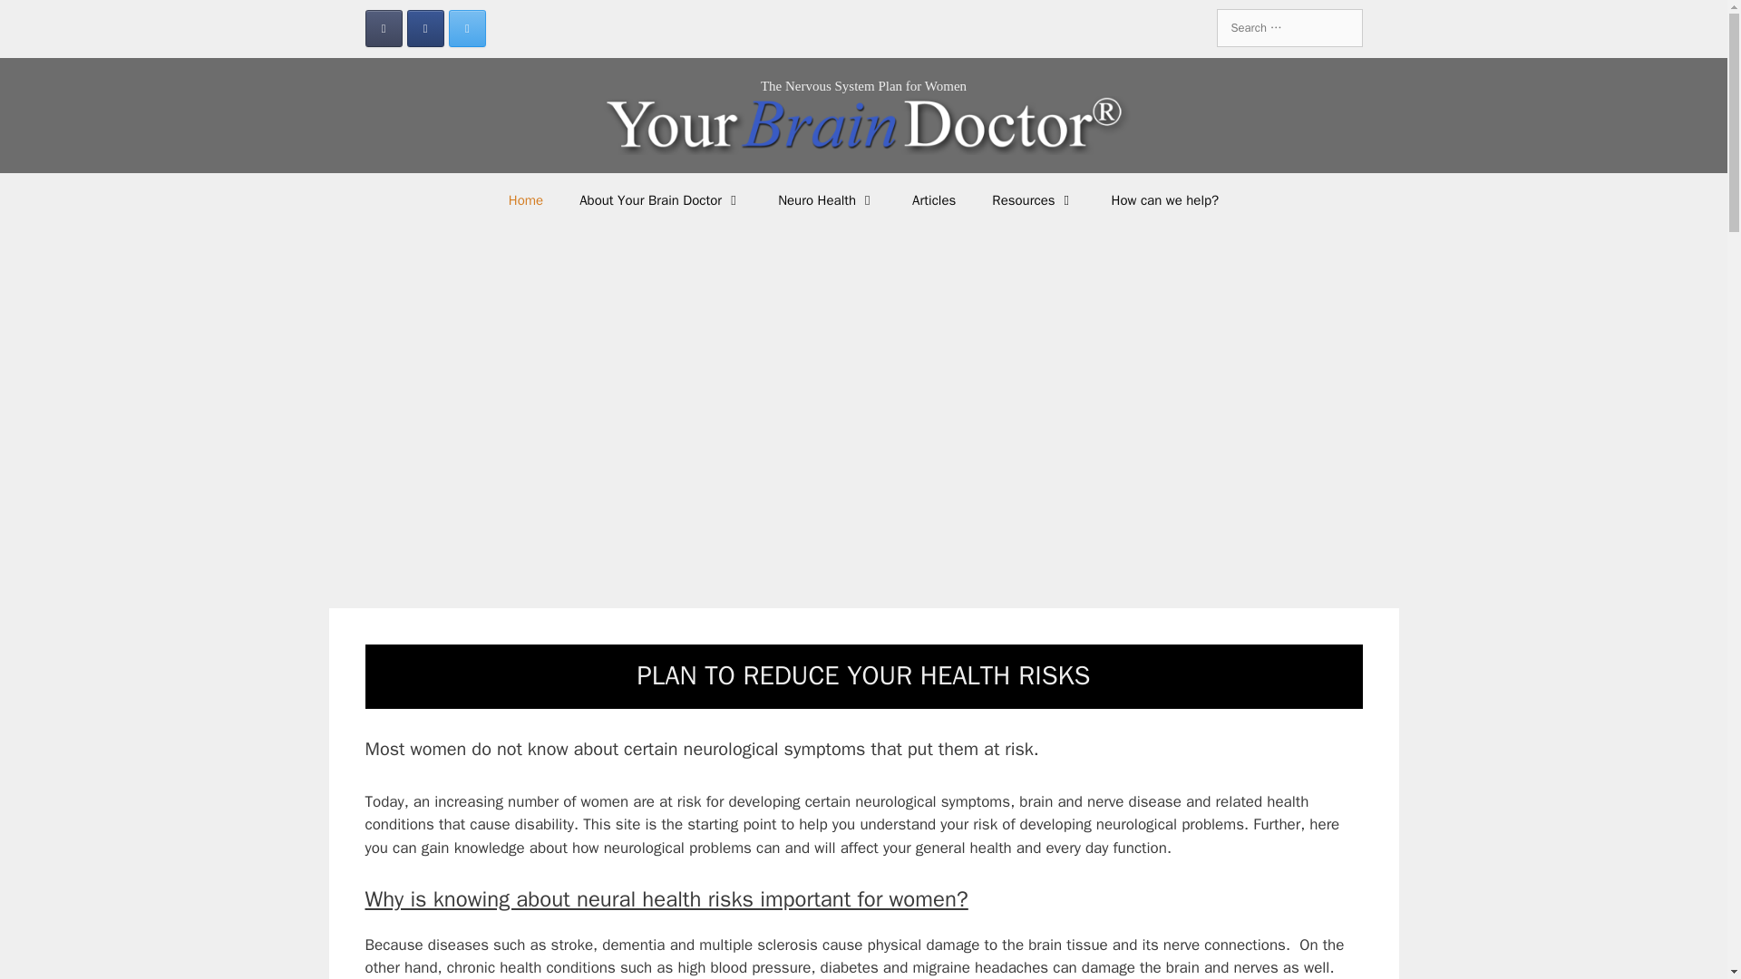 The image size is (1741, 979). Describe the element at coordinates (425, 27) in the screenshot. I see `Your Brain Doctor on Facebook` at that location.